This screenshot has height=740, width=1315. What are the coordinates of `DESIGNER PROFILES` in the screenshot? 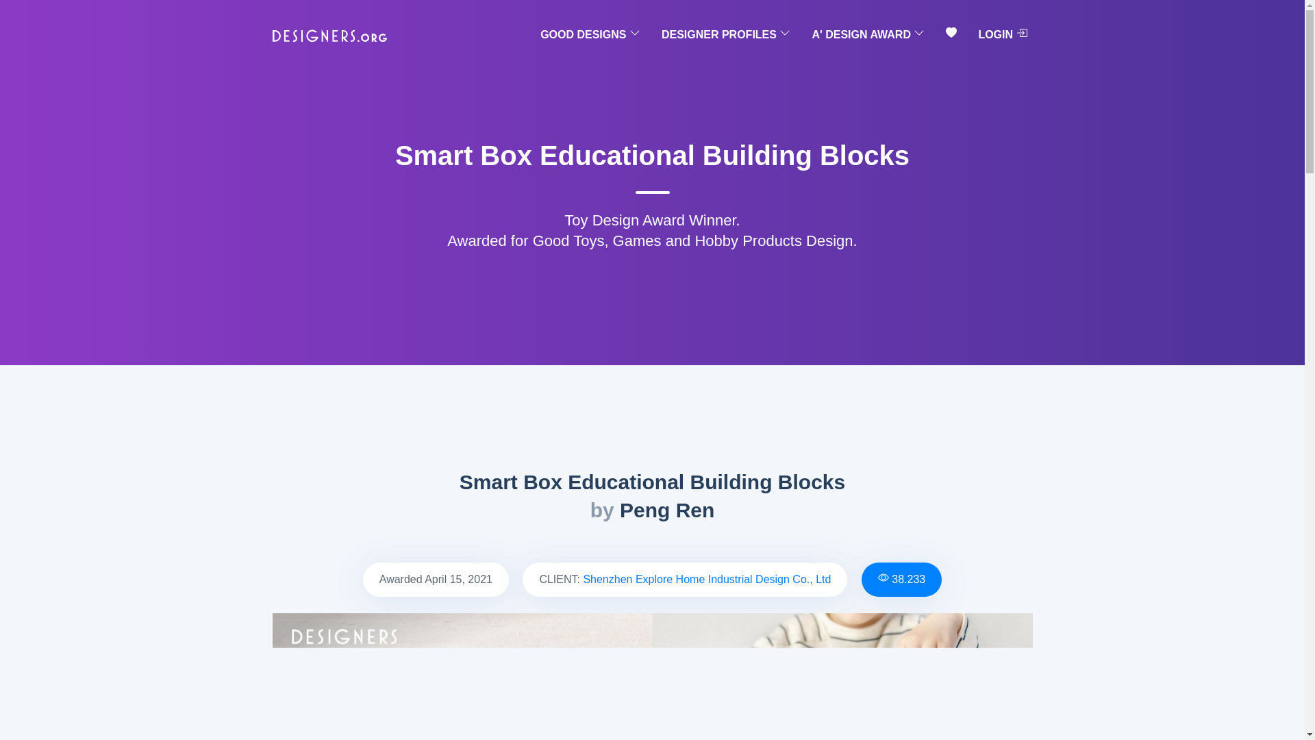 It's located at (726, 35).